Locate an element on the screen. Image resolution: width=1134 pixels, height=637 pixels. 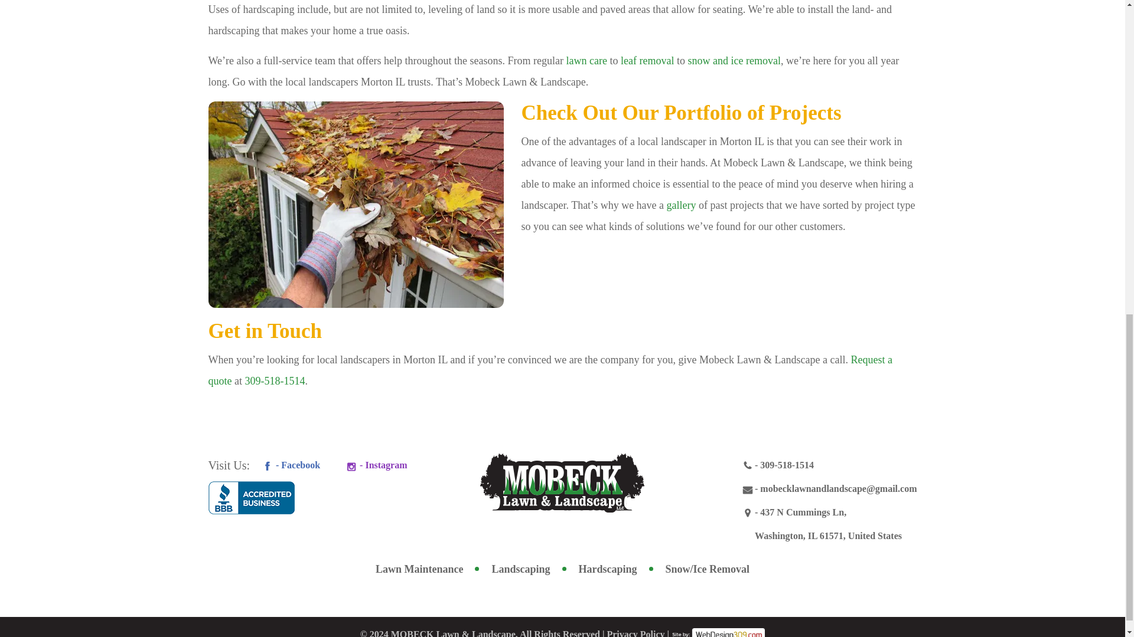
lawn care is located at coordinates (586, 60).